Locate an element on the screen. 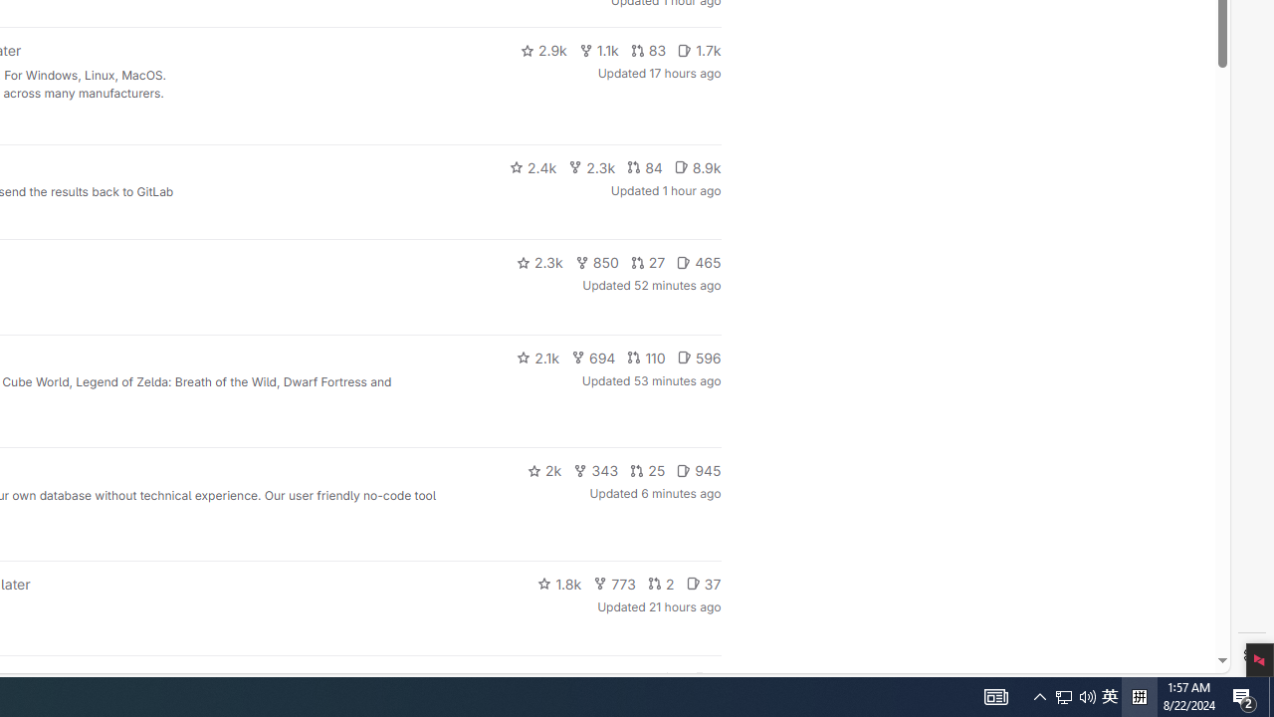 The height and width of the screenshot is (717, 1274). 465 is located at coordinates (699, 263).